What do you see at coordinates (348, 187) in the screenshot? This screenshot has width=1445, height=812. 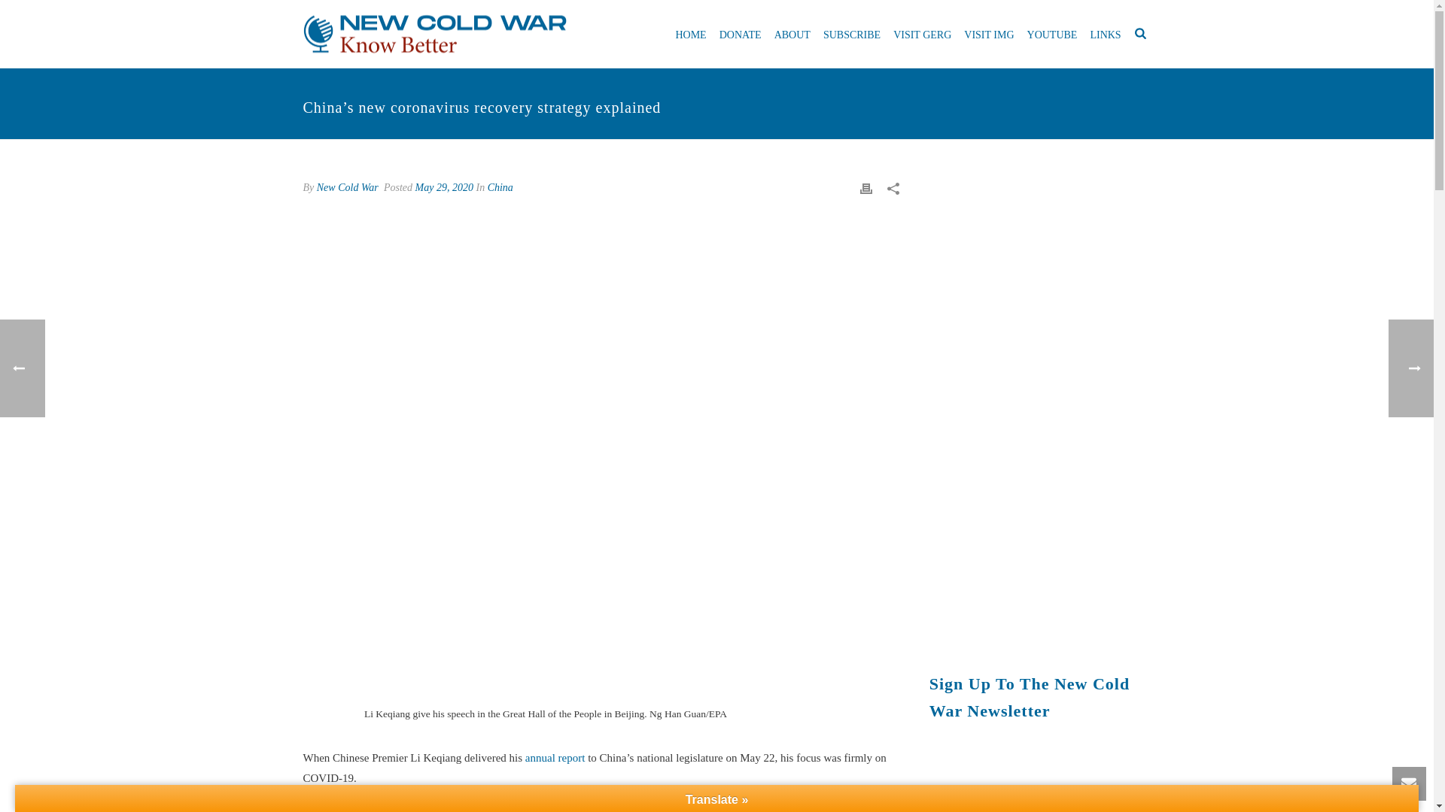 I see `Posts by New Cold War` at bounding box center [348, 187].